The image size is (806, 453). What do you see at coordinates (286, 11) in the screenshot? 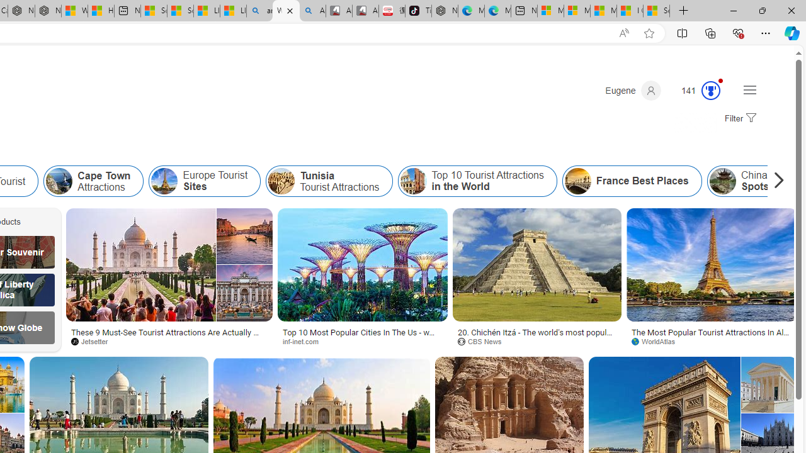
I see `World tourist attraction - Search Images` at bounding box center [286, 11].